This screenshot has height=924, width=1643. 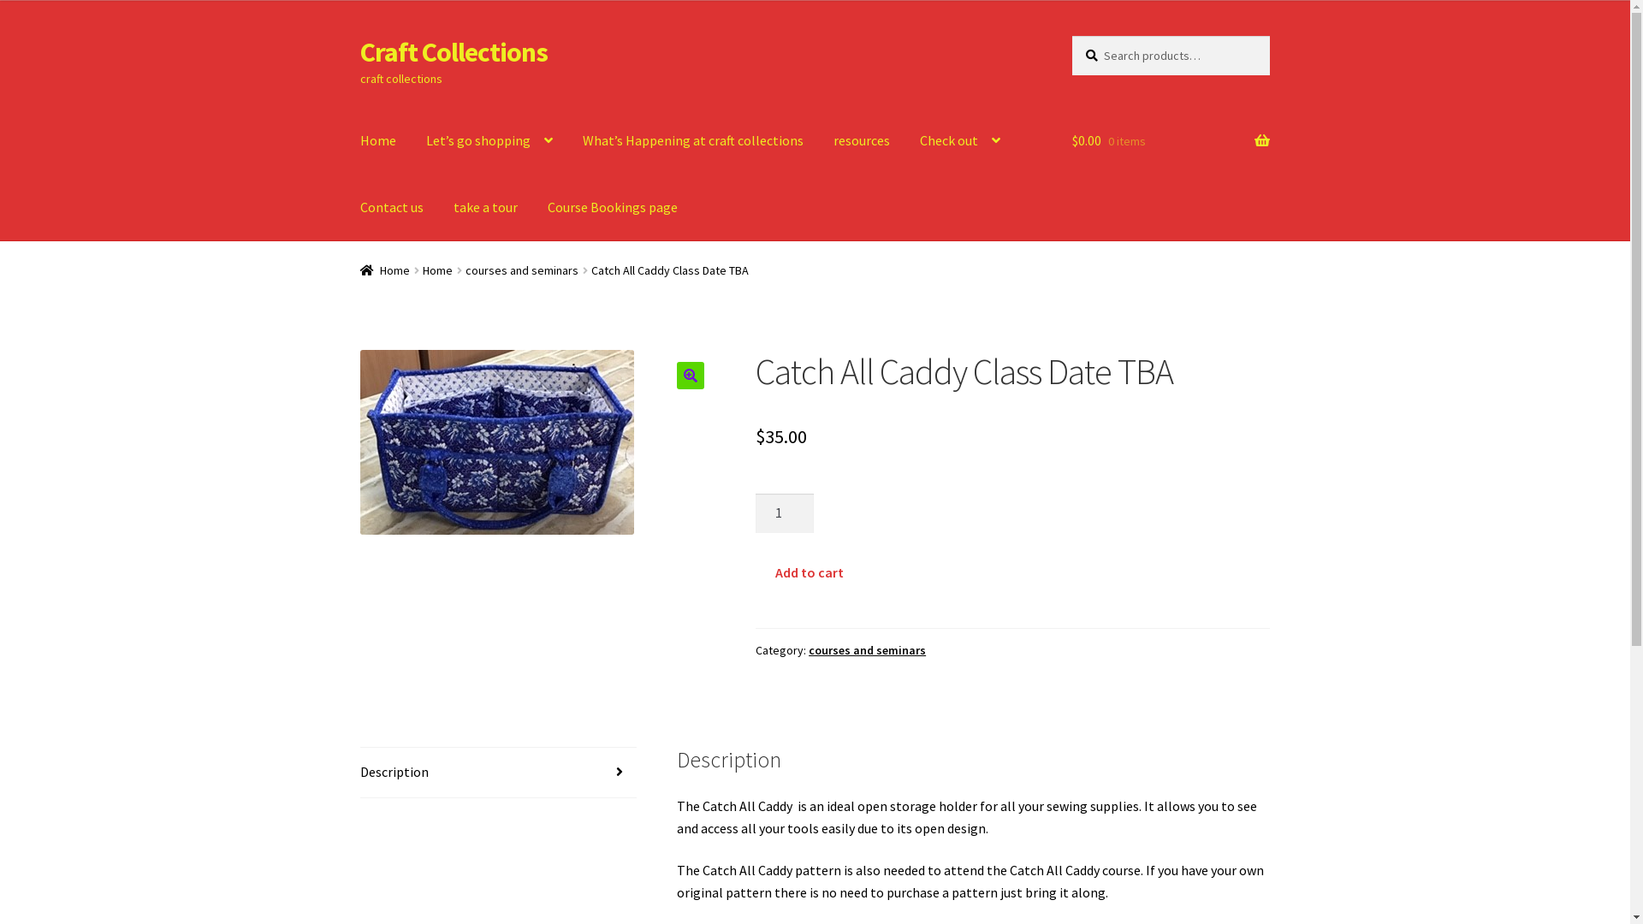 What do you see at coordinates (385, 270) in the screenshot?
I see `Home` at bounding box center [385, 270].